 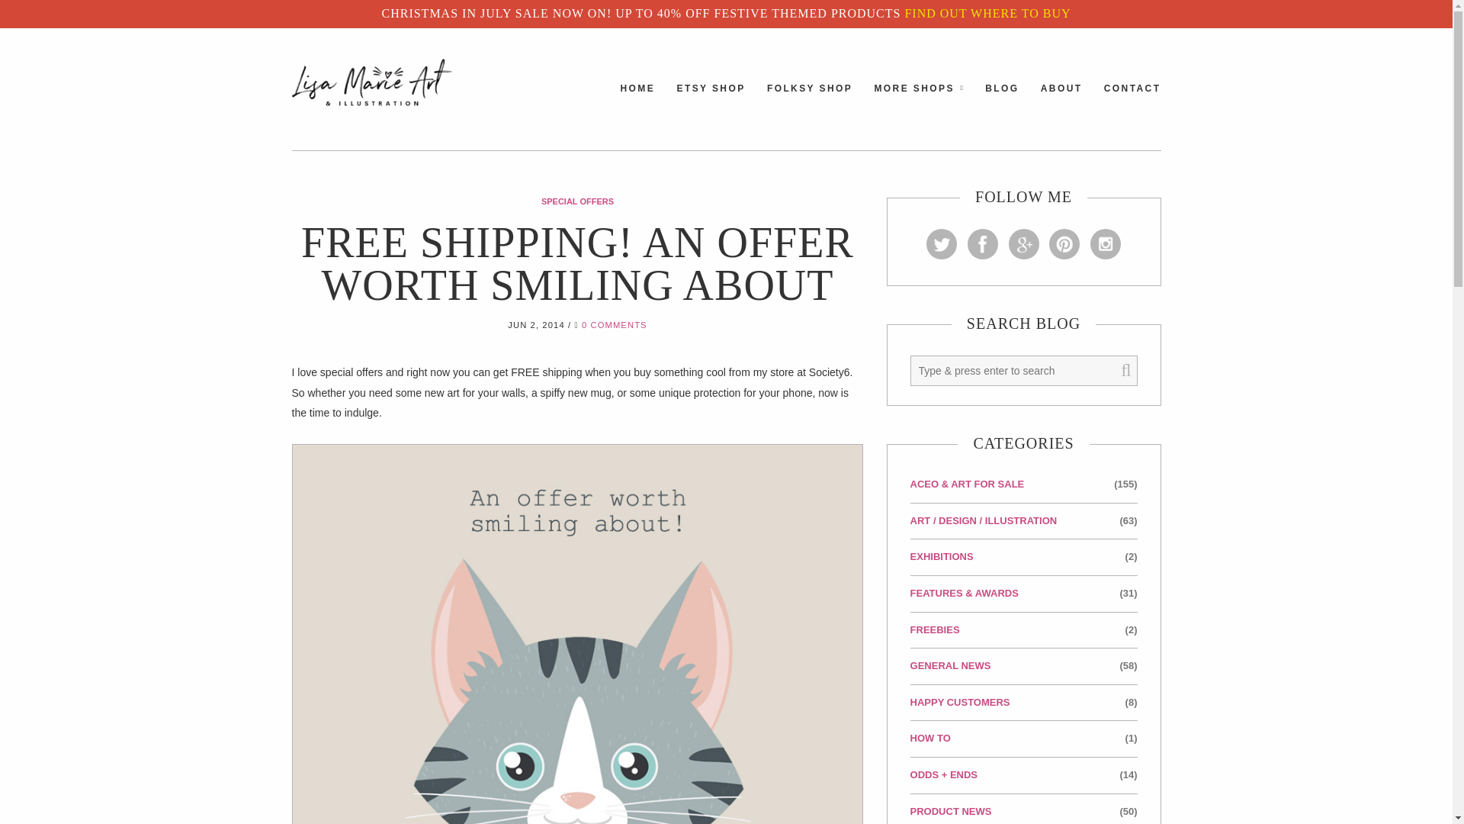 I want to click on ABOUT, so click(x=1061, y=101).